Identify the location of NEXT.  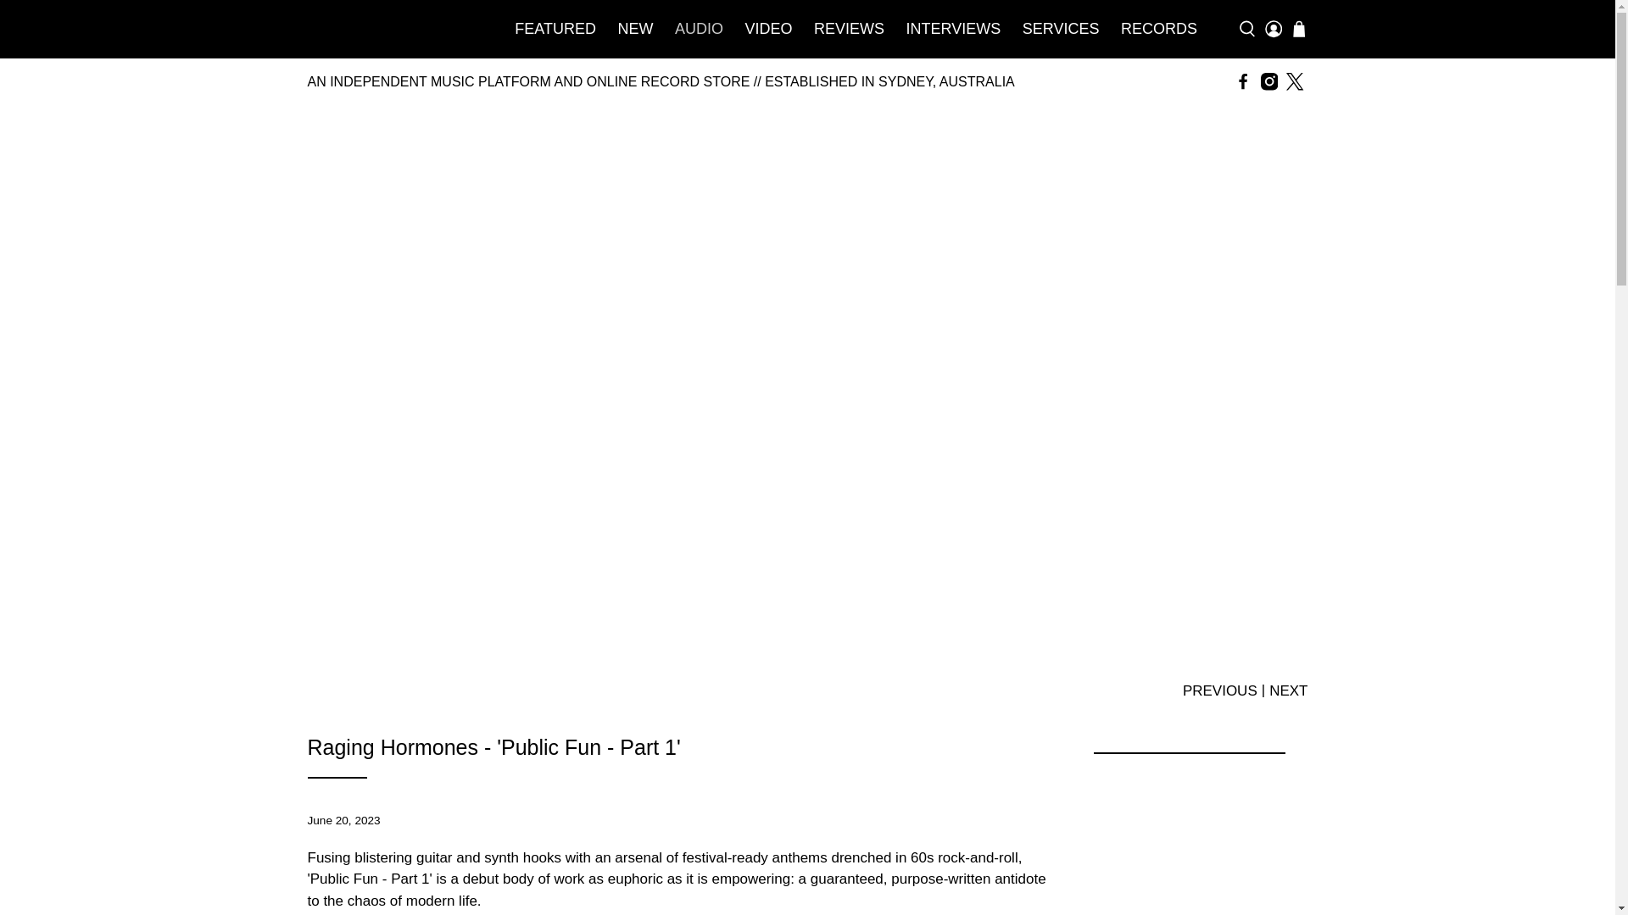
(1288, 690).